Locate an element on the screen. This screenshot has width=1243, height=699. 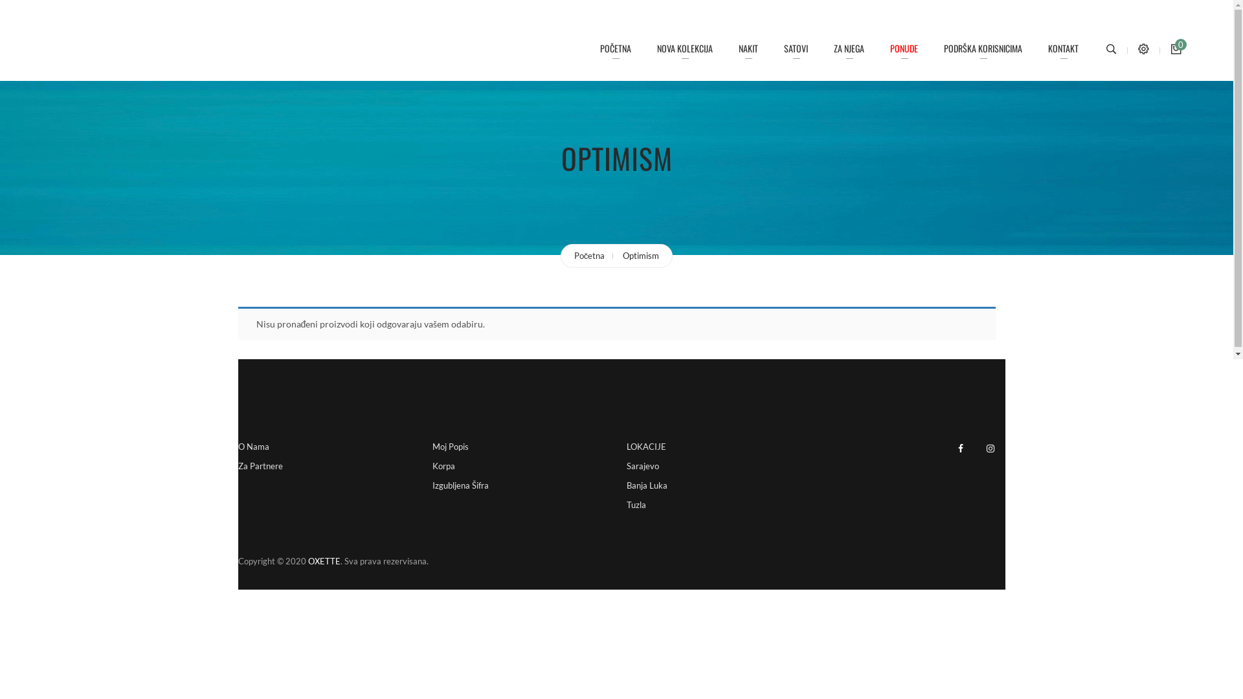
LOKACIJE is located at coordinates (646, 450).